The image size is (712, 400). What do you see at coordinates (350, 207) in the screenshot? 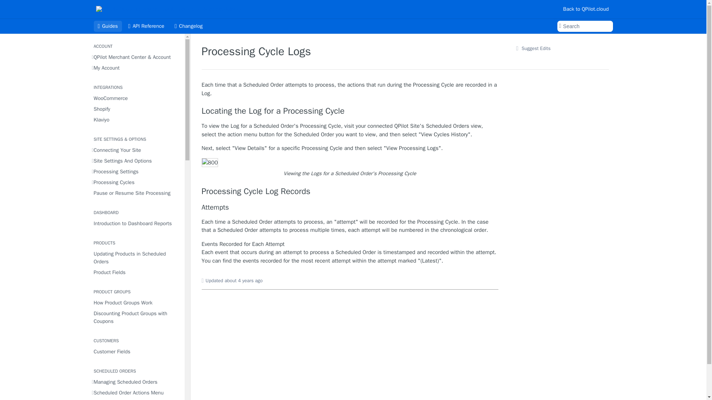
I see `Attempts` at bounding box center [350, 207].